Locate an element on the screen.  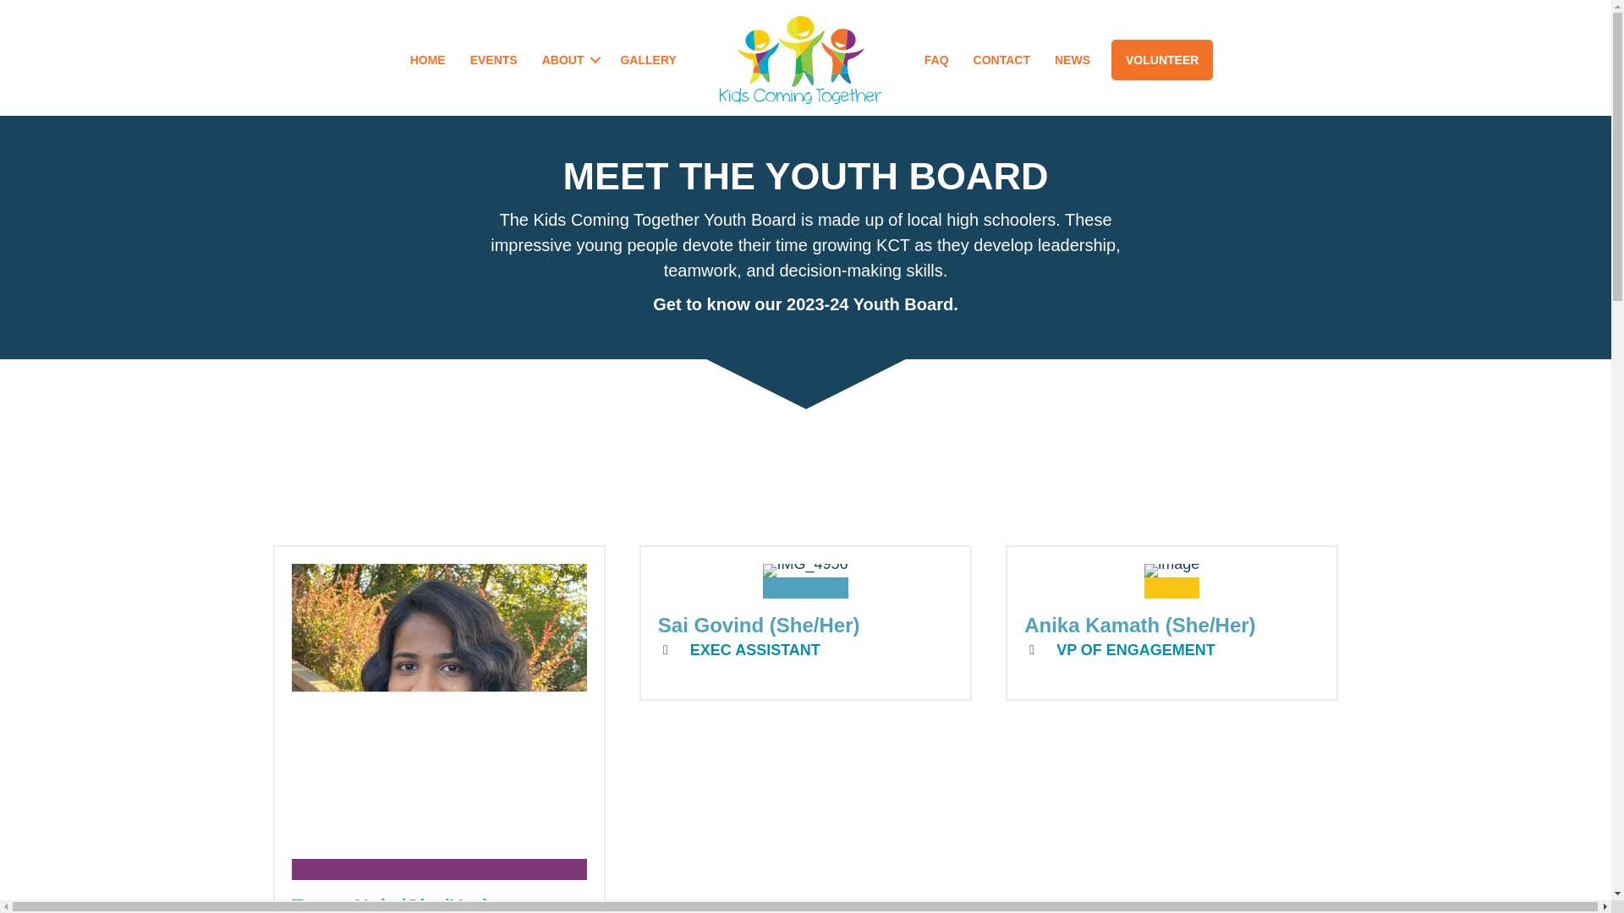
EVENTS is located at coordinates (493, 59).